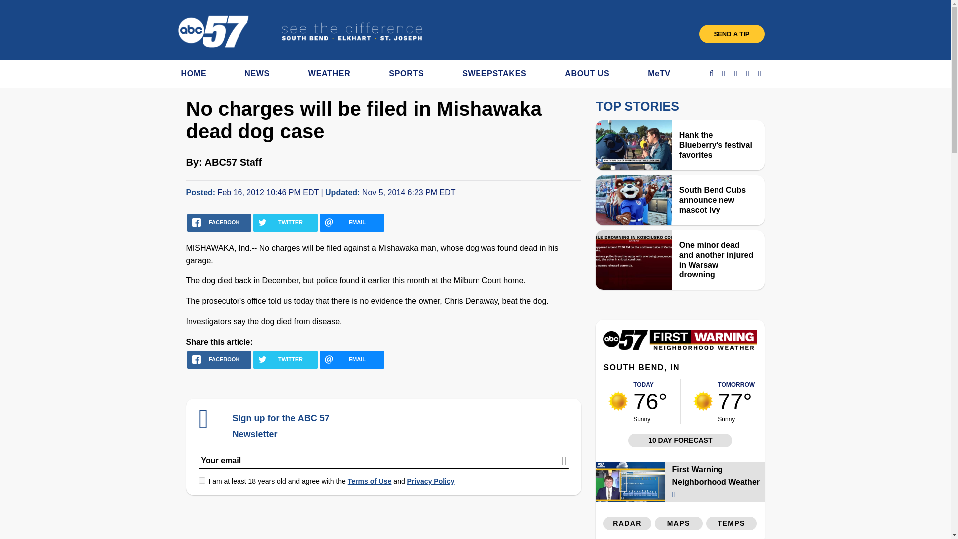 Image resolution: width=958 pixels, height=539 pixels. What do you see at coordinates (202, 480) in the screenshot?
I see `on` at bounding box center [202, 480].